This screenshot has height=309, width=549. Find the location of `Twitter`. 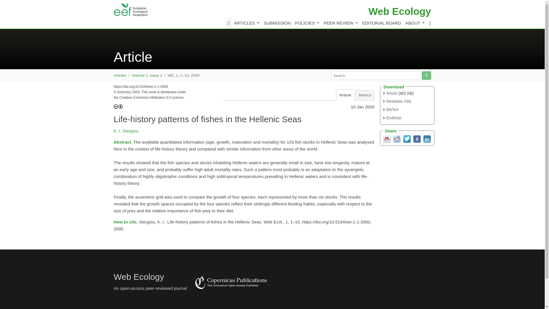

Twitter is located at coordinates (407, 138).